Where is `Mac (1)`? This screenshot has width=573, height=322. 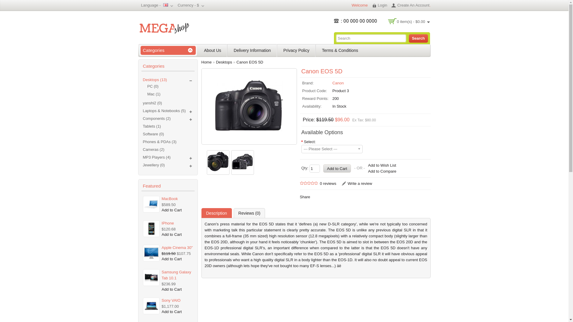
Mac (1) is located at coordinates (170, 94).